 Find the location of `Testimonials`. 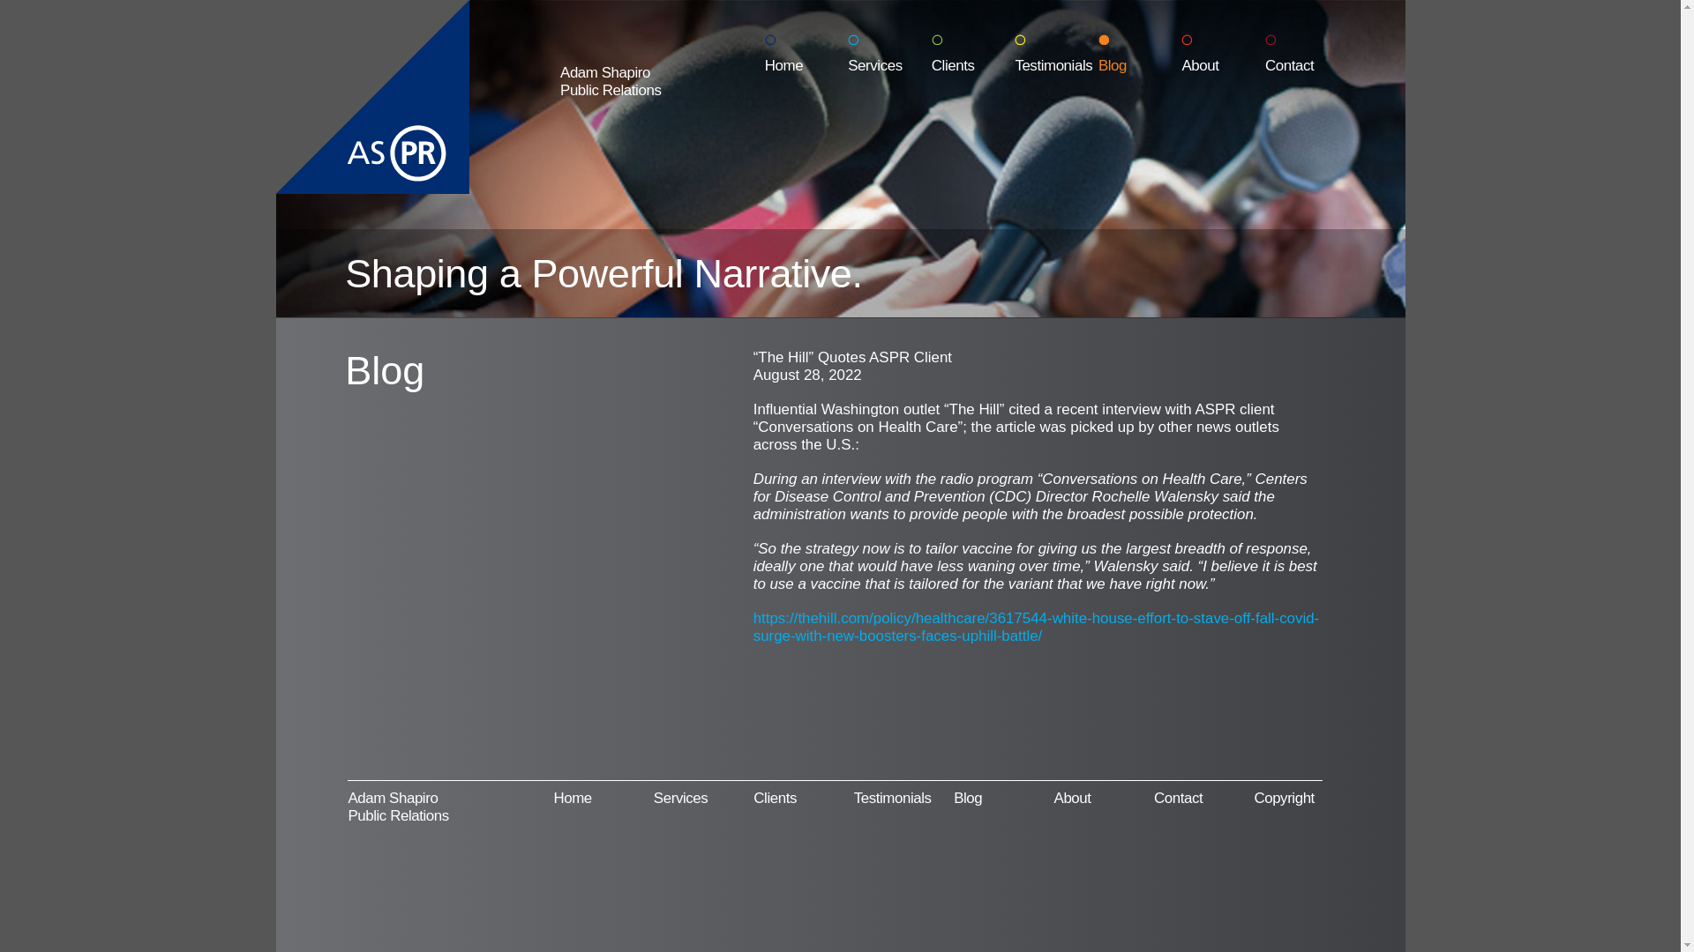

Testimonials is located at coordinates (893, 799).